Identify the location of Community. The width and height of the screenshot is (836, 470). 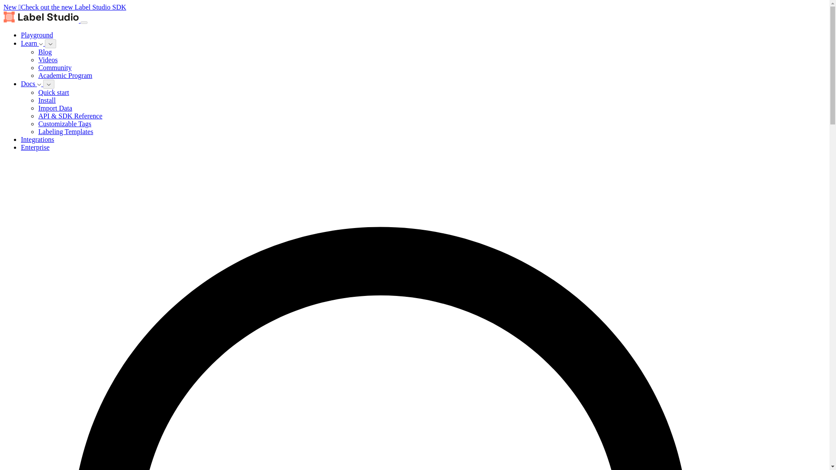
(55, 67).